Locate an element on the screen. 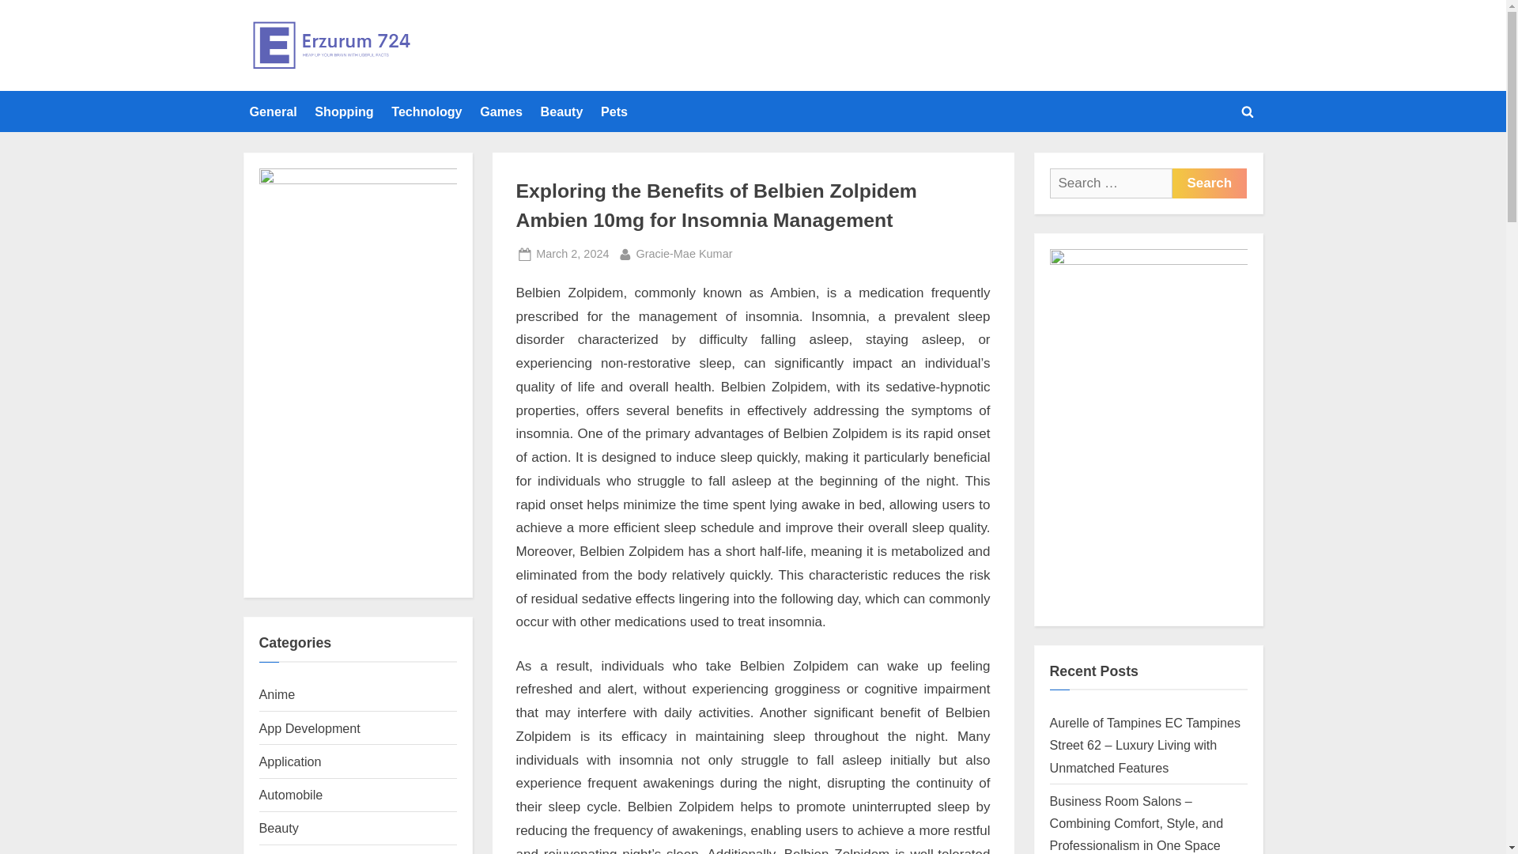 Image resolution: width=1518 pixels, height=854 pixels. App Development is located at coordinates (310, 727).